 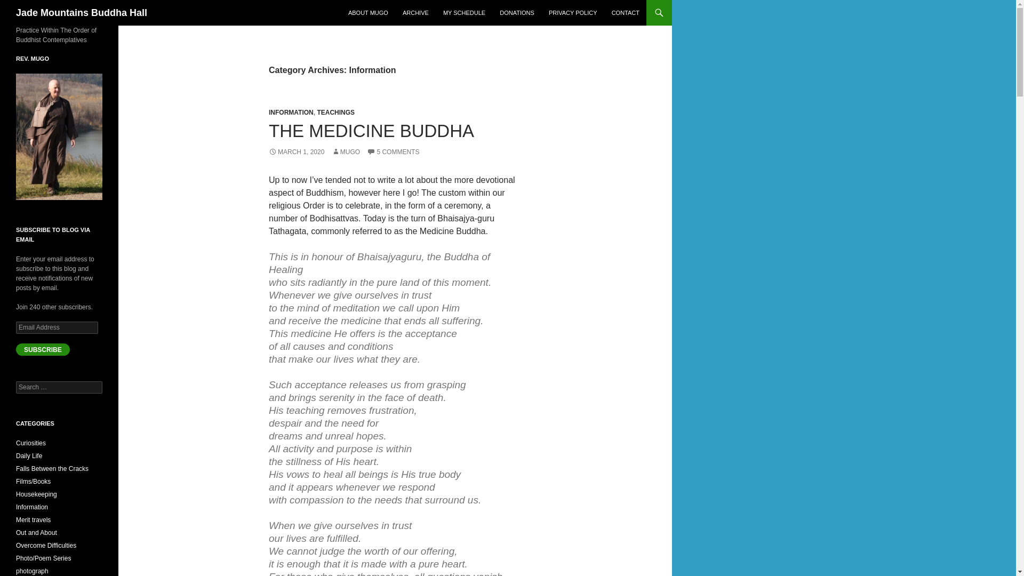 What do you see at coordinates (297, 151) in the screenshot?
I see `MARCH 1, 2020` at bounding box center [297, 151].